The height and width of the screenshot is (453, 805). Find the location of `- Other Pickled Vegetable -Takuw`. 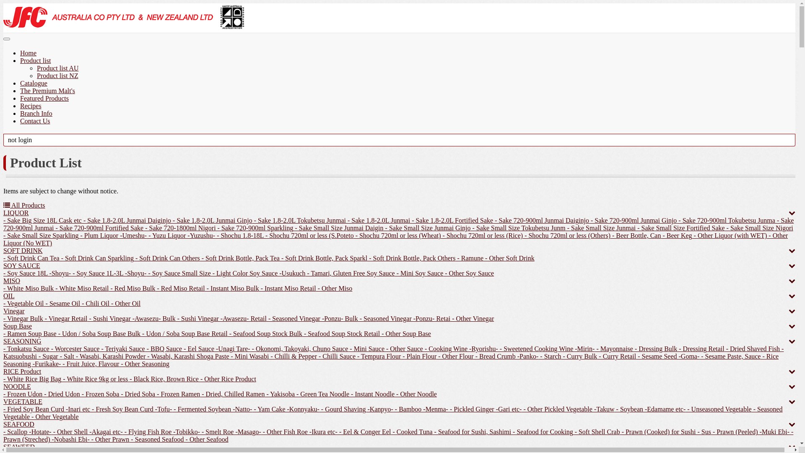

- Other Pickled Vegetable -Takuw is located at coordinates (568, 409).